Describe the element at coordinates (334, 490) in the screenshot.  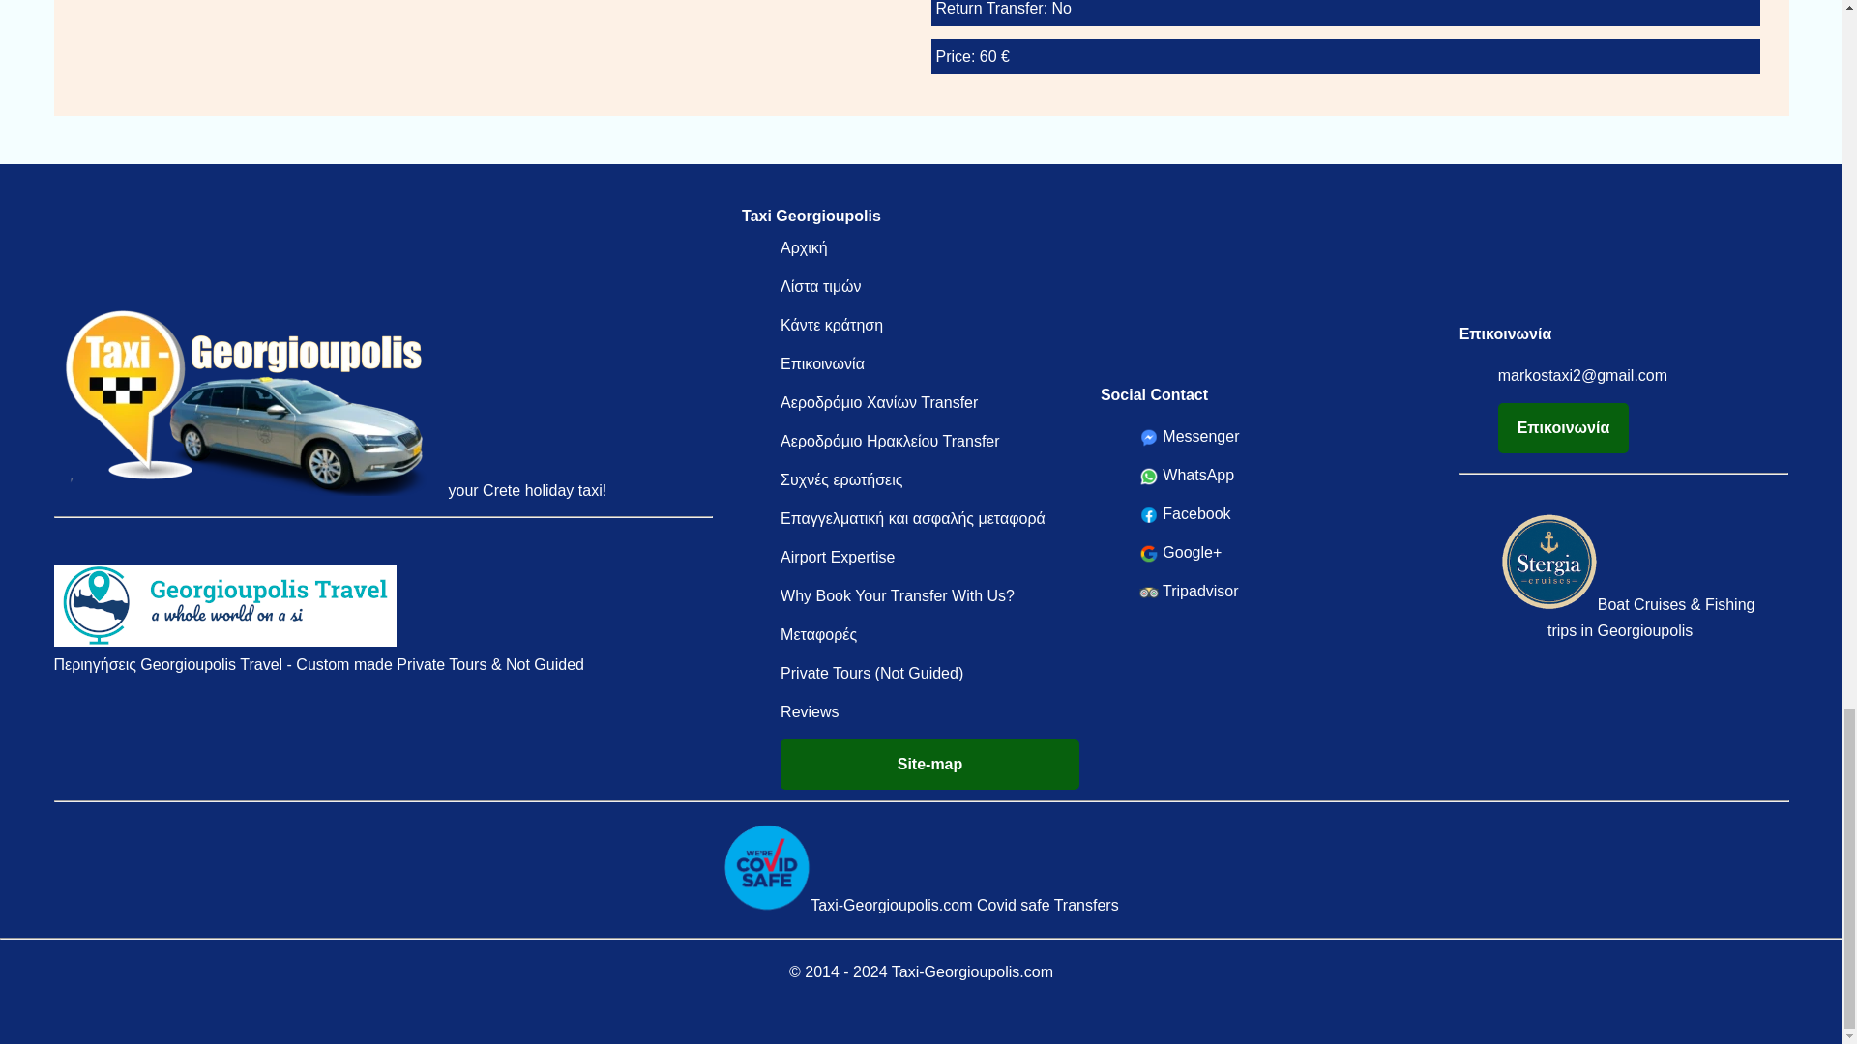
I see `your Crete holiday taxi!` at that location.